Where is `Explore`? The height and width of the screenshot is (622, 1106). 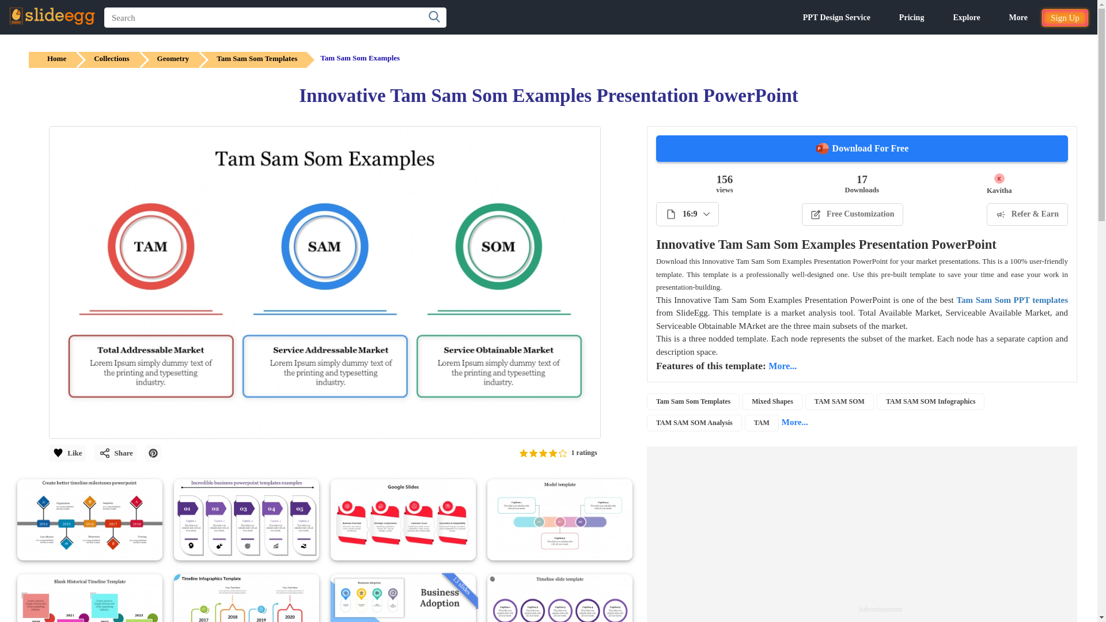
Explore is located at coordinates (966, 17).